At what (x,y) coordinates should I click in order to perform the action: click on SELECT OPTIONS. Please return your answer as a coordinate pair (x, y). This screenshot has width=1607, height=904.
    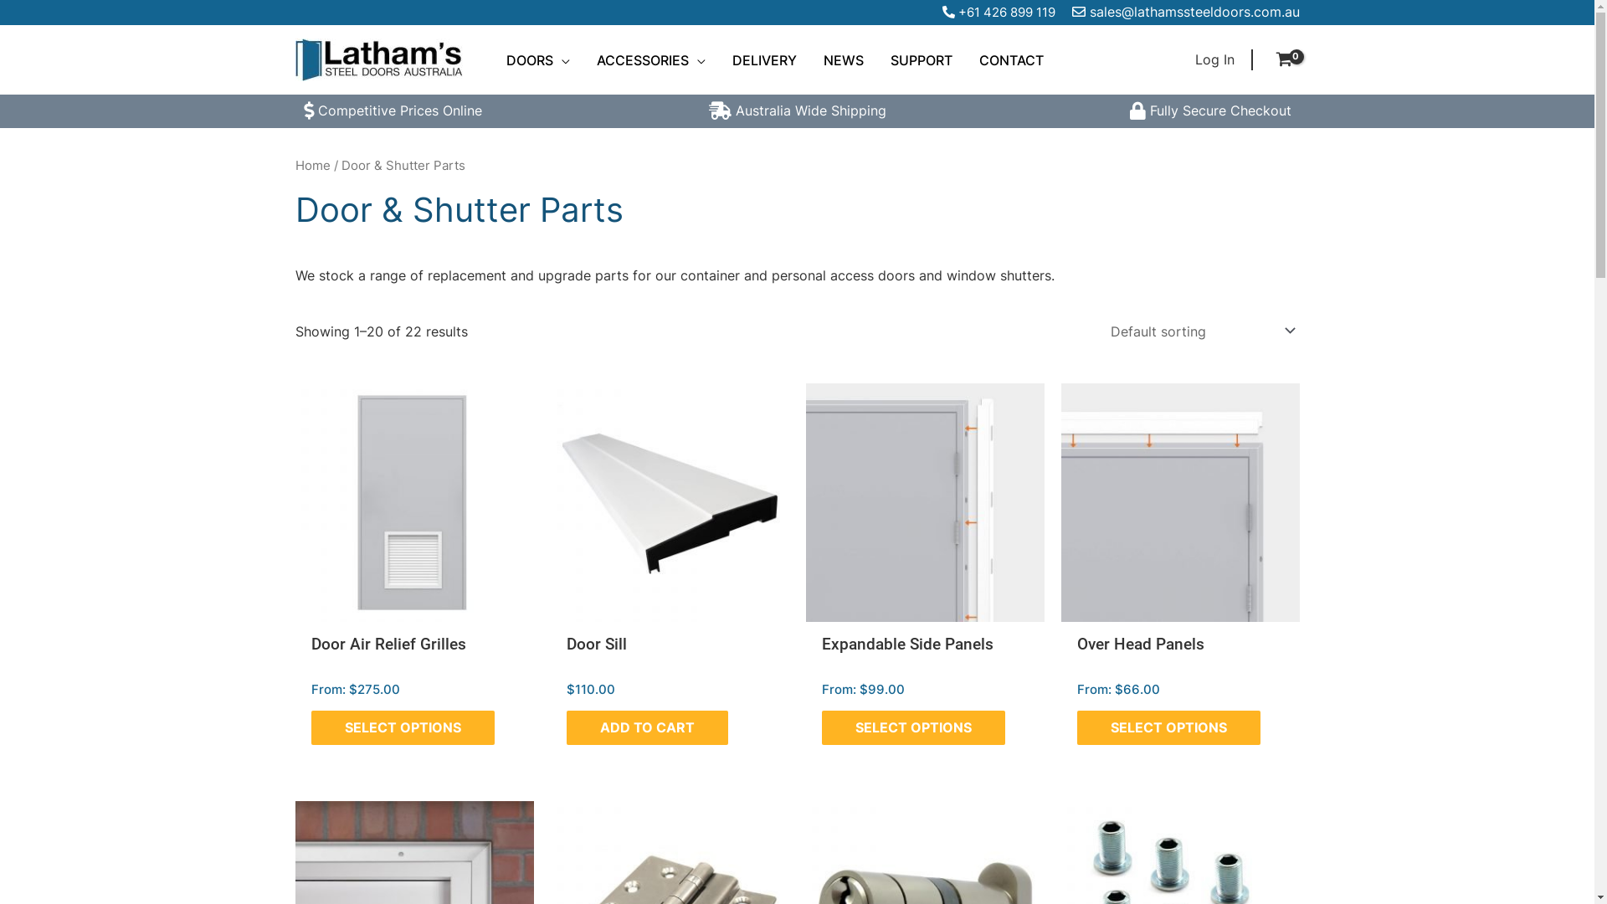
    Looking at the image, I should click on (1168, 728).